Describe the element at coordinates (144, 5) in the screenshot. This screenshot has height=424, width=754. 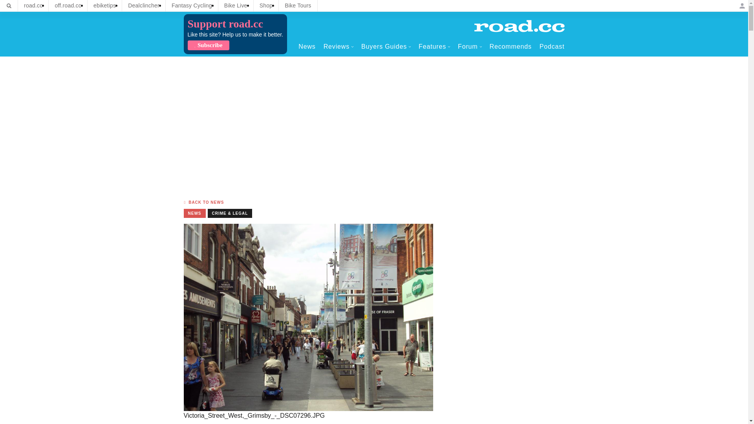
I see `Dealclincher` at that location.